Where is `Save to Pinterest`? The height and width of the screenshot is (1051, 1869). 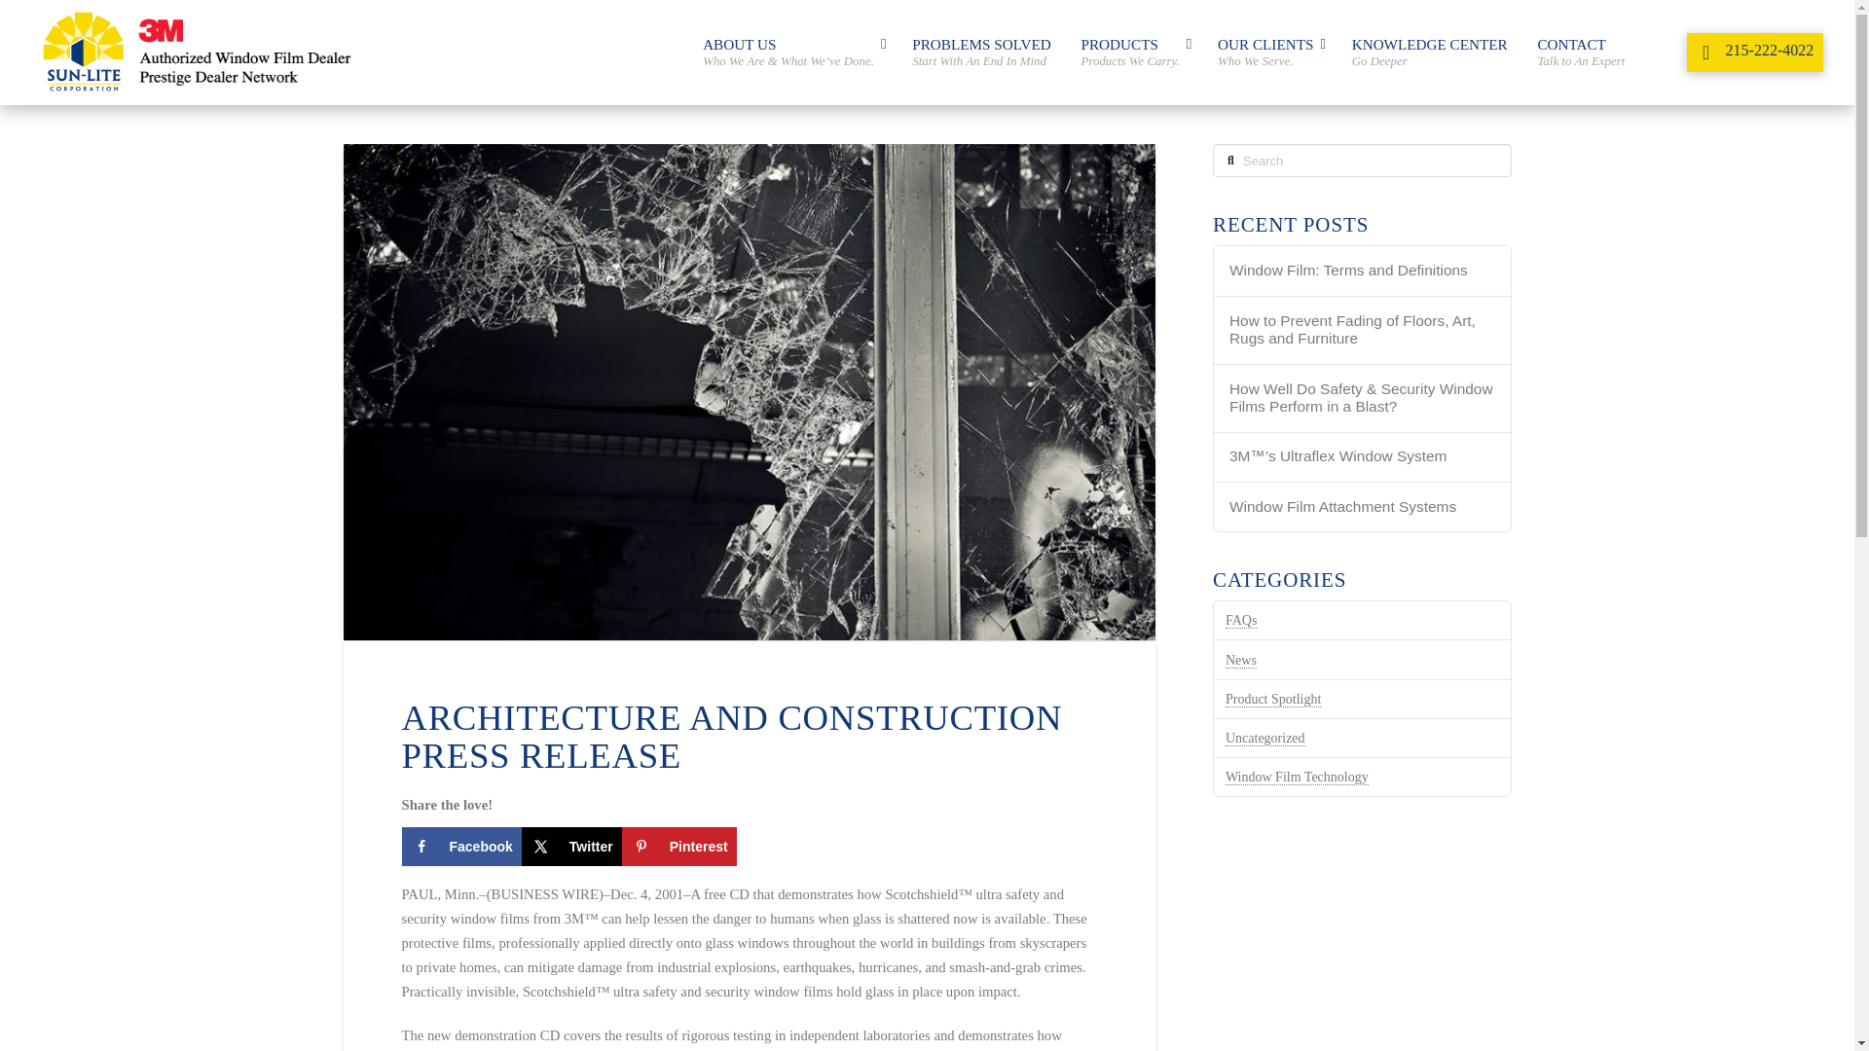
Save to Pinterest is located at coordinates (1581, 53).